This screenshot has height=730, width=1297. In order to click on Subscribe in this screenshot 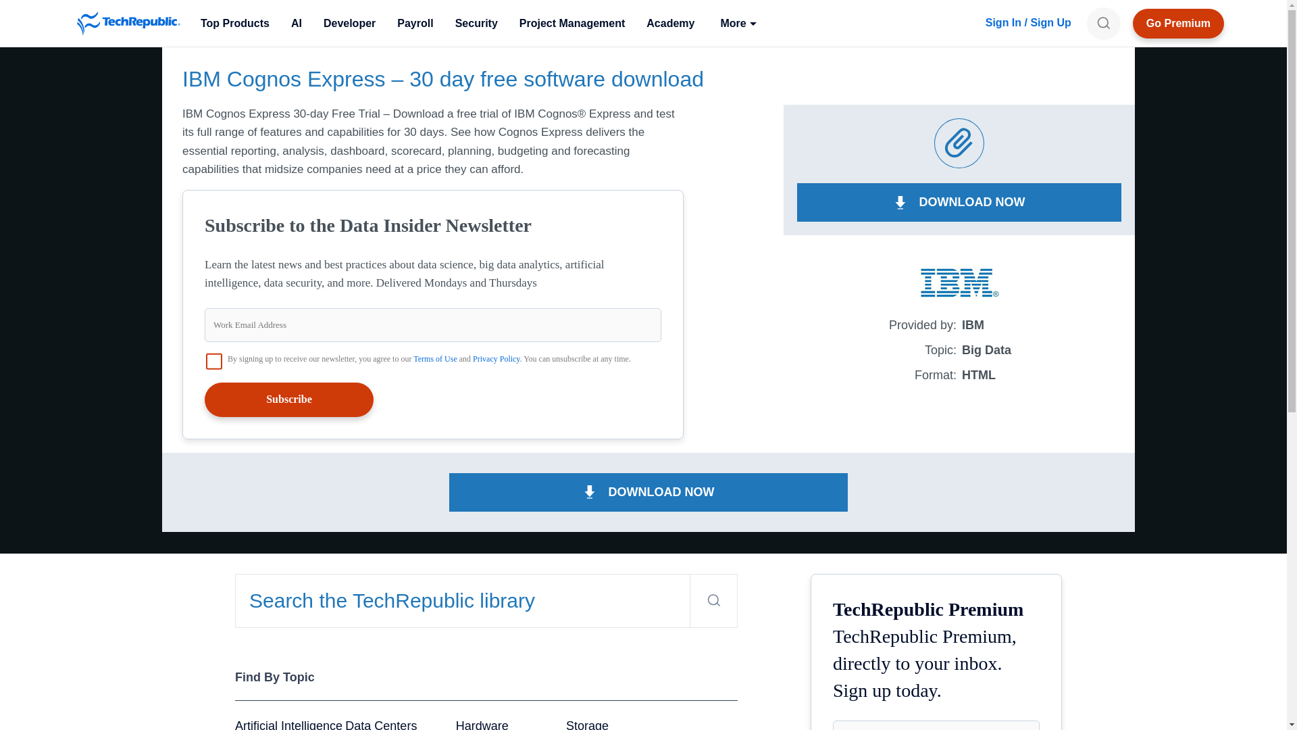, I will do `click(289, 399)`.